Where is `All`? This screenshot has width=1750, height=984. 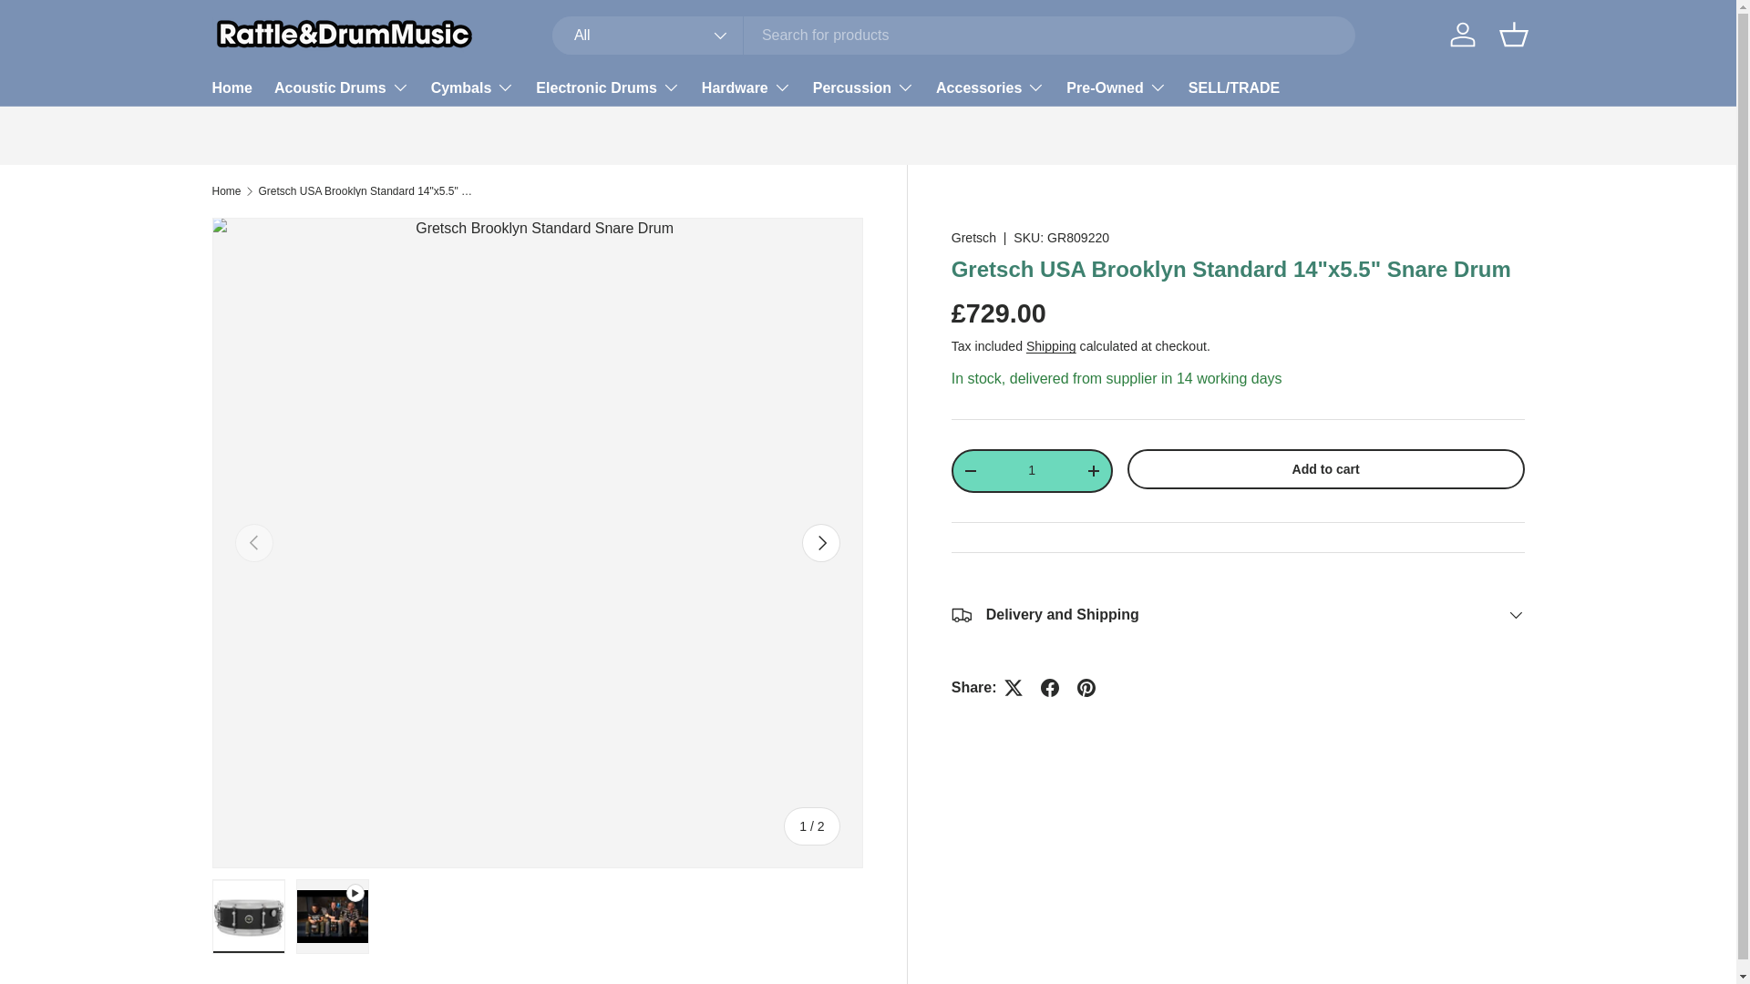 All is located at coordinates (648, 36).